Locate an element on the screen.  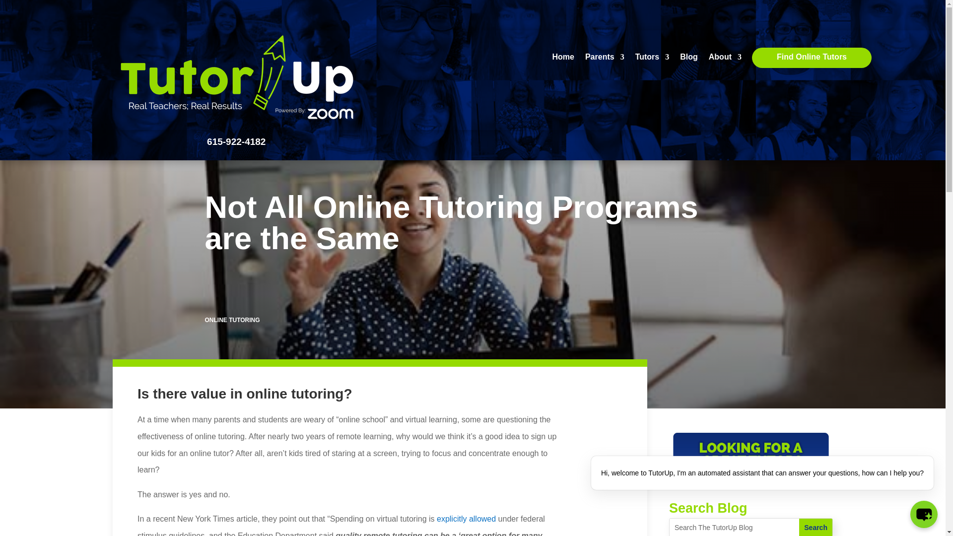
Find Online Tutors is located at coordinates (812, 59).